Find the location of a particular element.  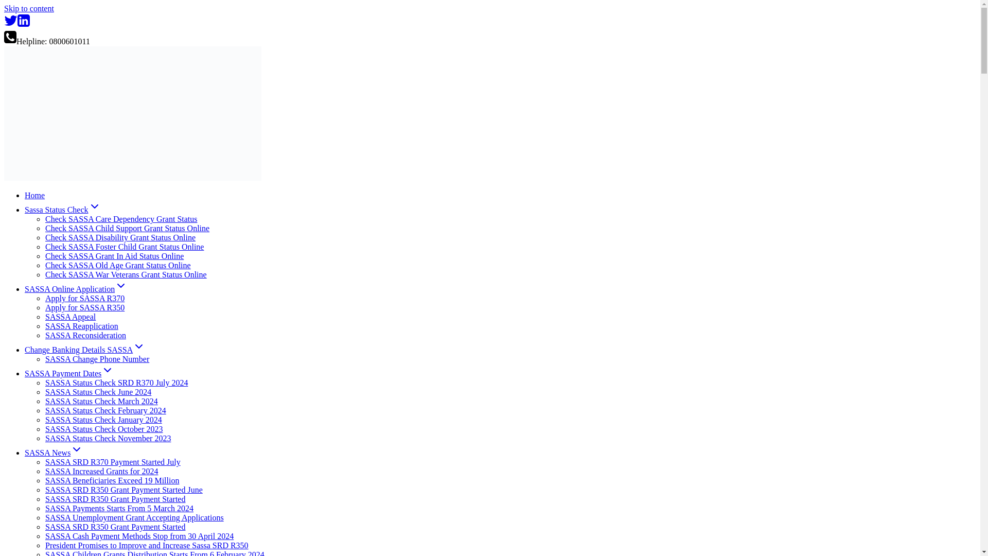

SASSA SRD R350 Grant Payment Started is located at coordinates (115, 499).